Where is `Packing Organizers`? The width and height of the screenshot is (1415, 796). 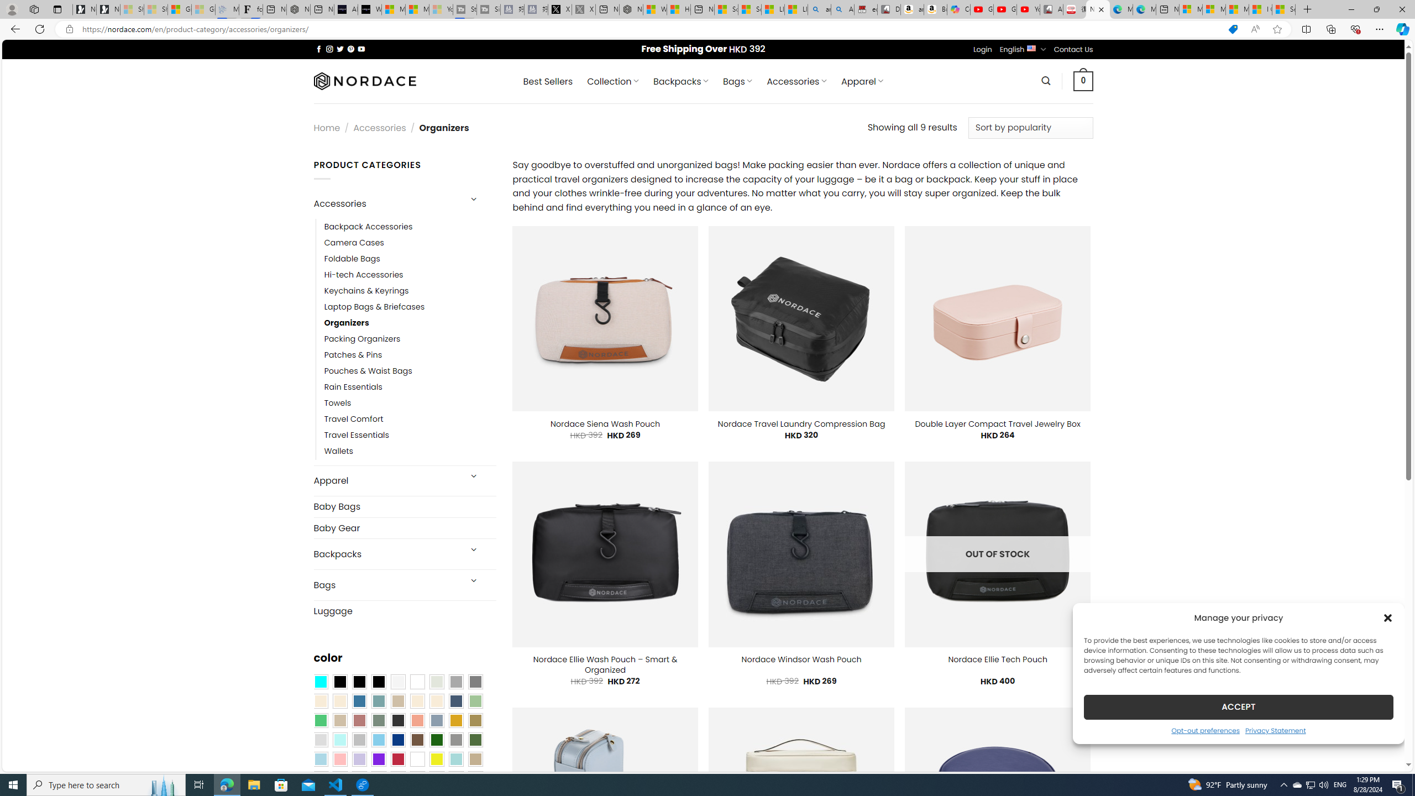
Packing Organizers is located at coordinates (362, 339).